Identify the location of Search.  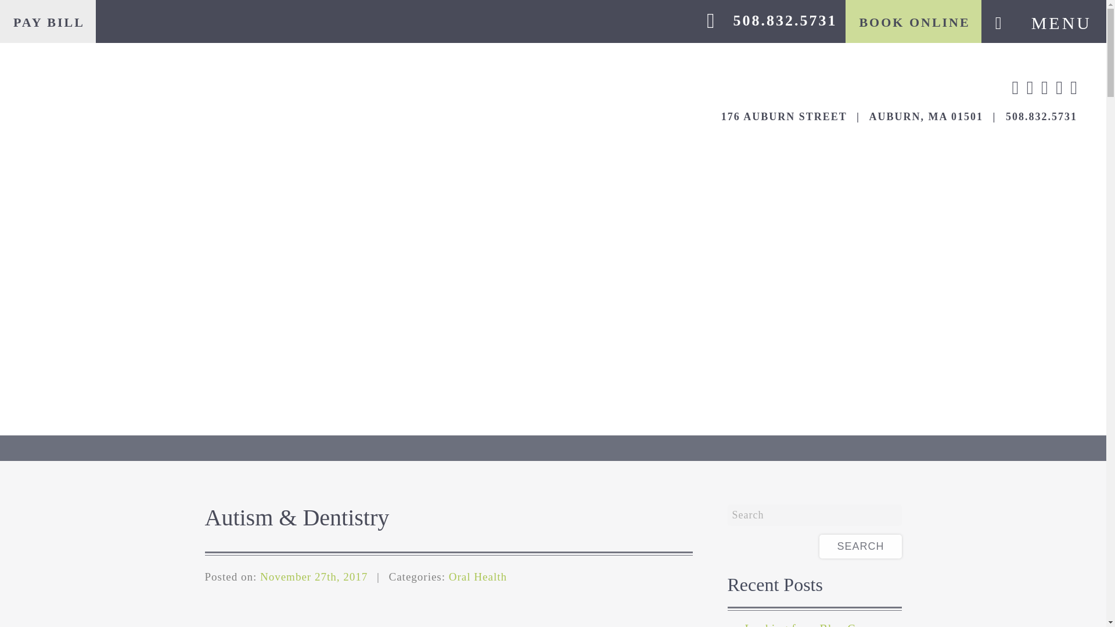
(860, 547).